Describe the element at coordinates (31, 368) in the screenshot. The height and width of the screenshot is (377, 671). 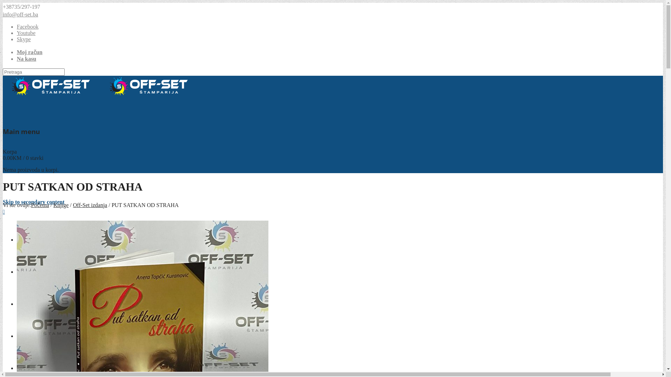
I see `KONTAKT` at that location.